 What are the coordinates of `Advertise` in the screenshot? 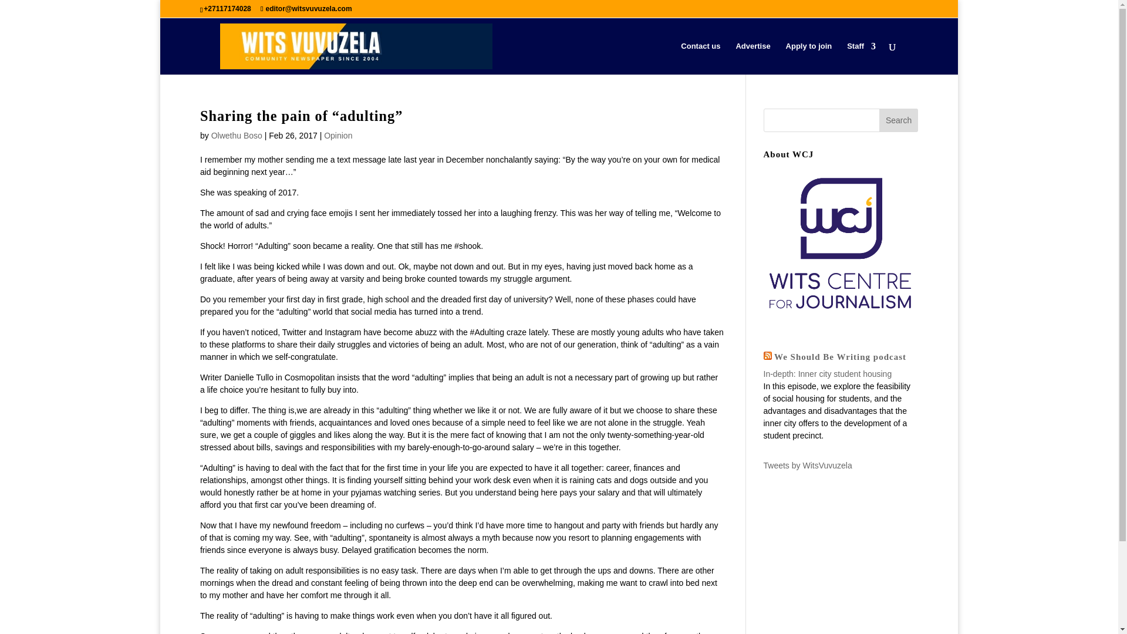 It's located at (753, 59).